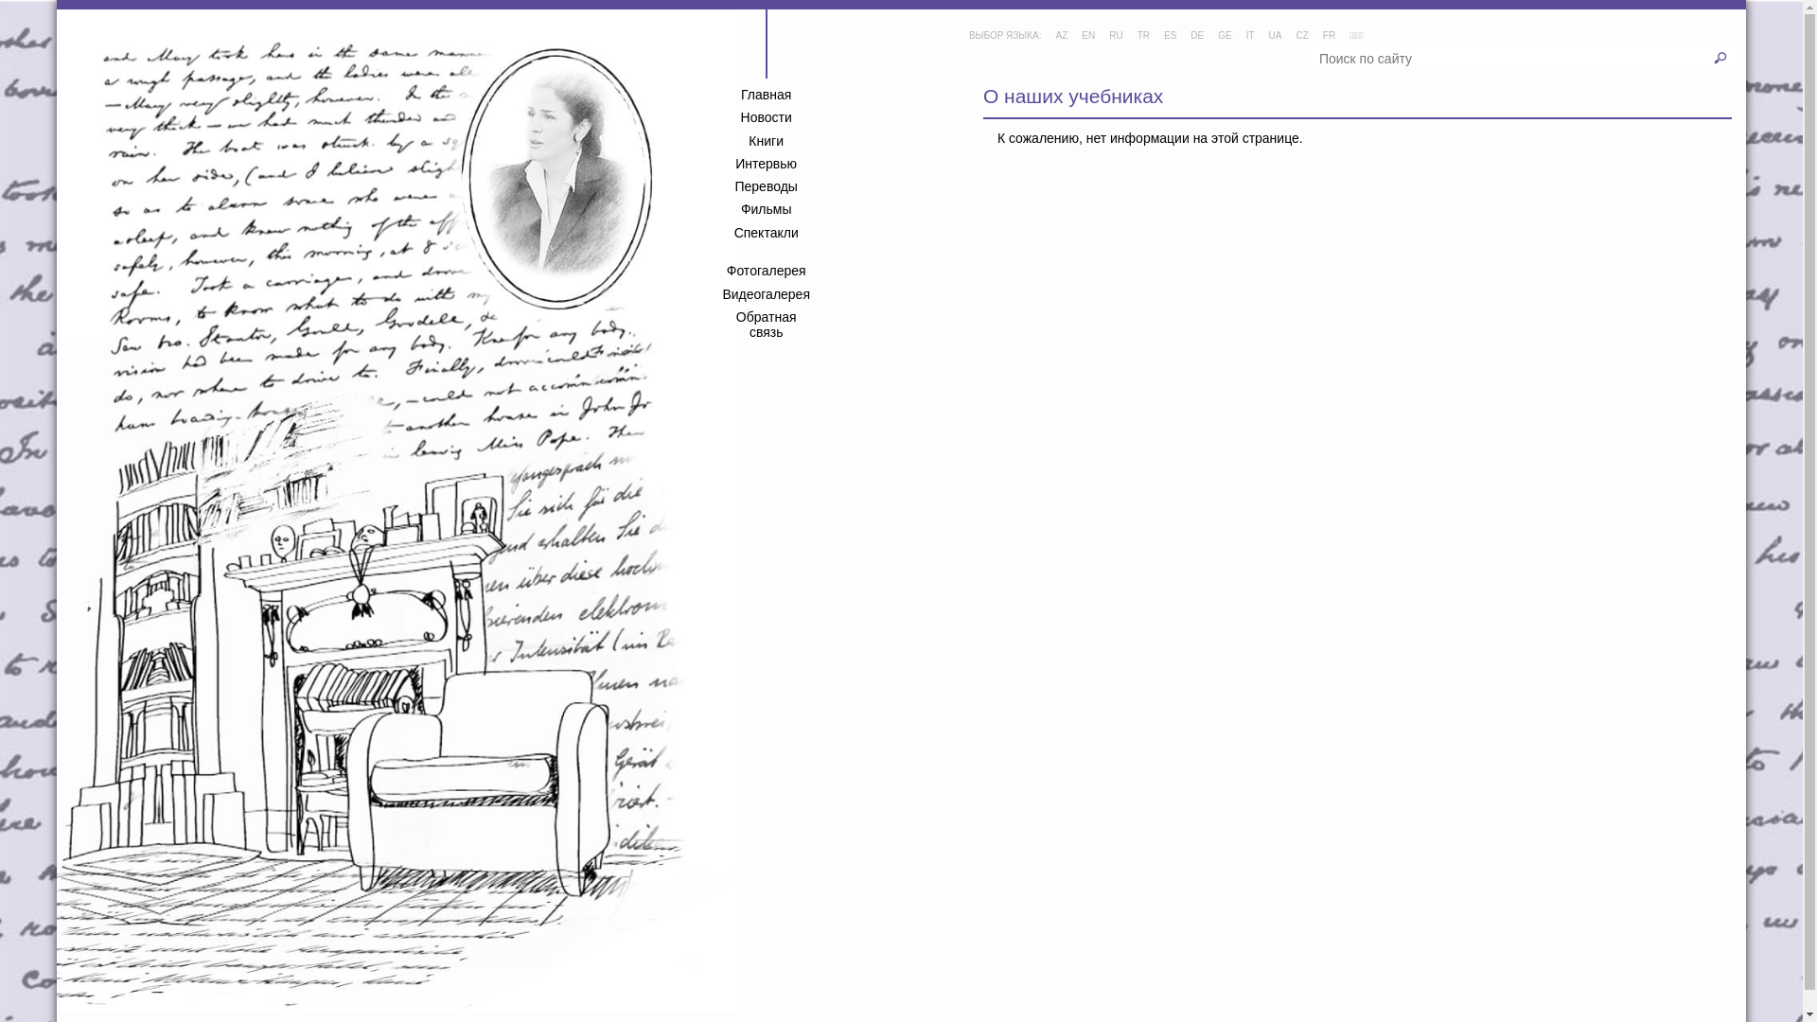 This screenshot has height=1022, width=1817. Describe the element at coordinates (1251, 36) in the screenshot. I see `IT` at that location.